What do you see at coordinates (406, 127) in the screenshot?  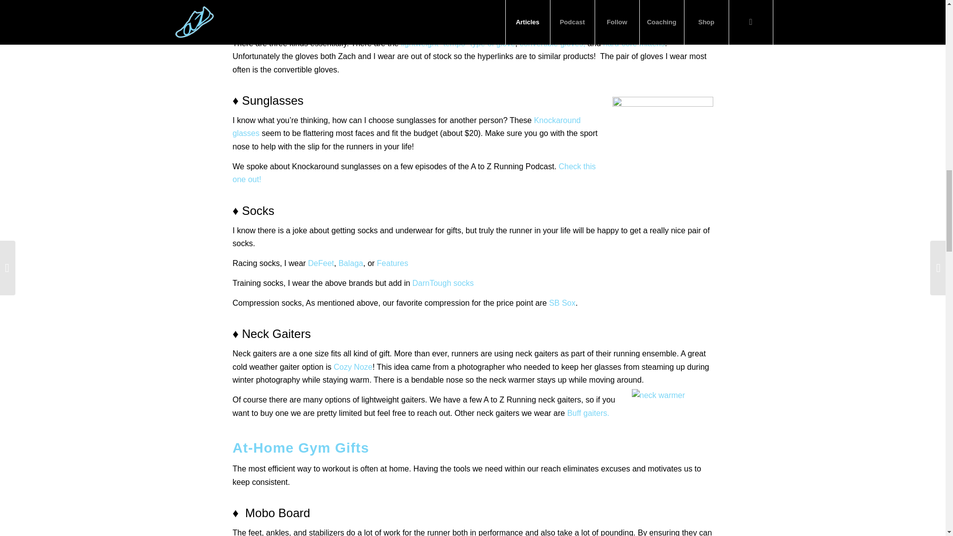 I see `Knockaround glasses` at bounding box center [406, 127].